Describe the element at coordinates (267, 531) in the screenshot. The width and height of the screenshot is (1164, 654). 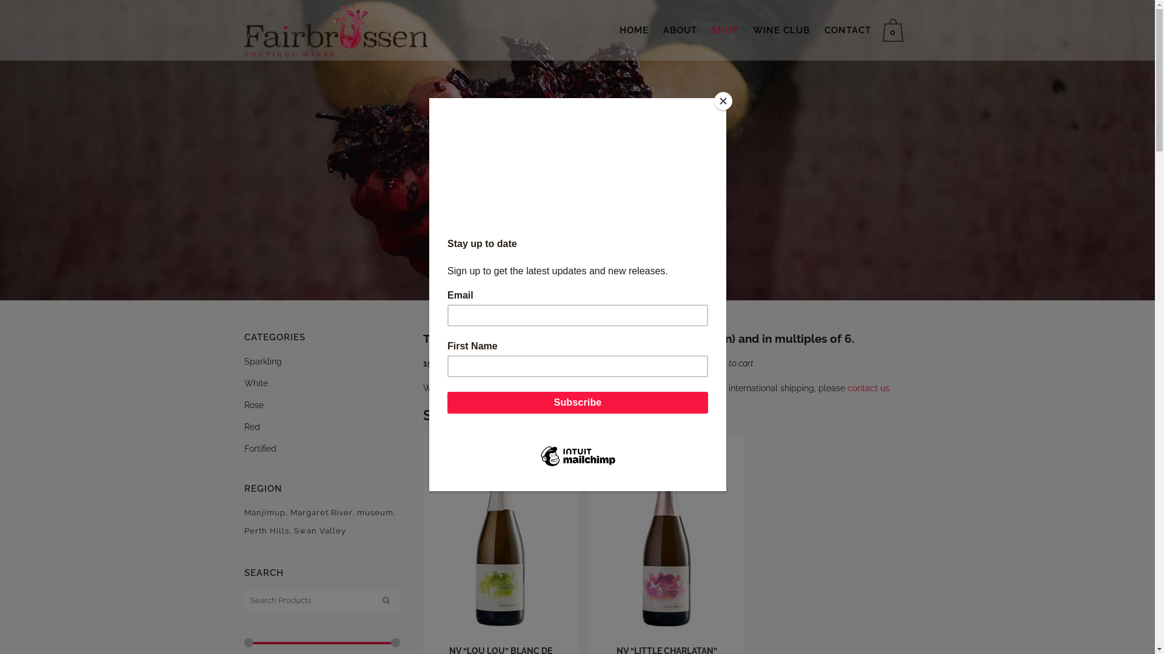
I see `Perth Hills` at that location.